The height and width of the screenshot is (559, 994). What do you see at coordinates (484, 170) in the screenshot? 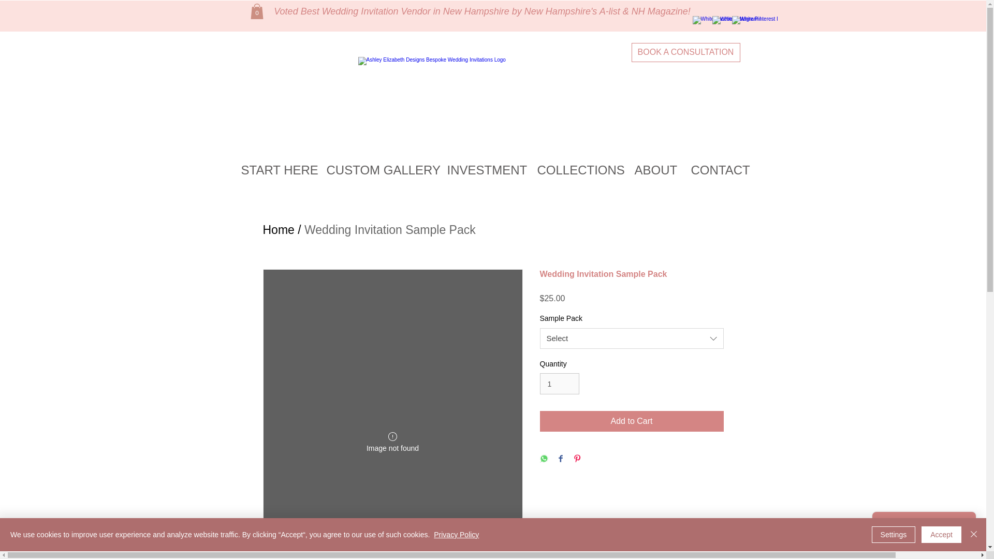
I see `INVESTMENT` at bounding box center [484, 170].